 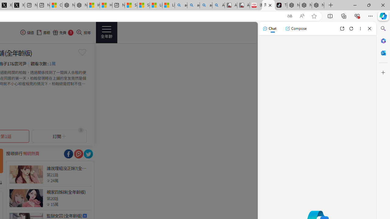 I want to click on Chat, so click(x=269, y=29).